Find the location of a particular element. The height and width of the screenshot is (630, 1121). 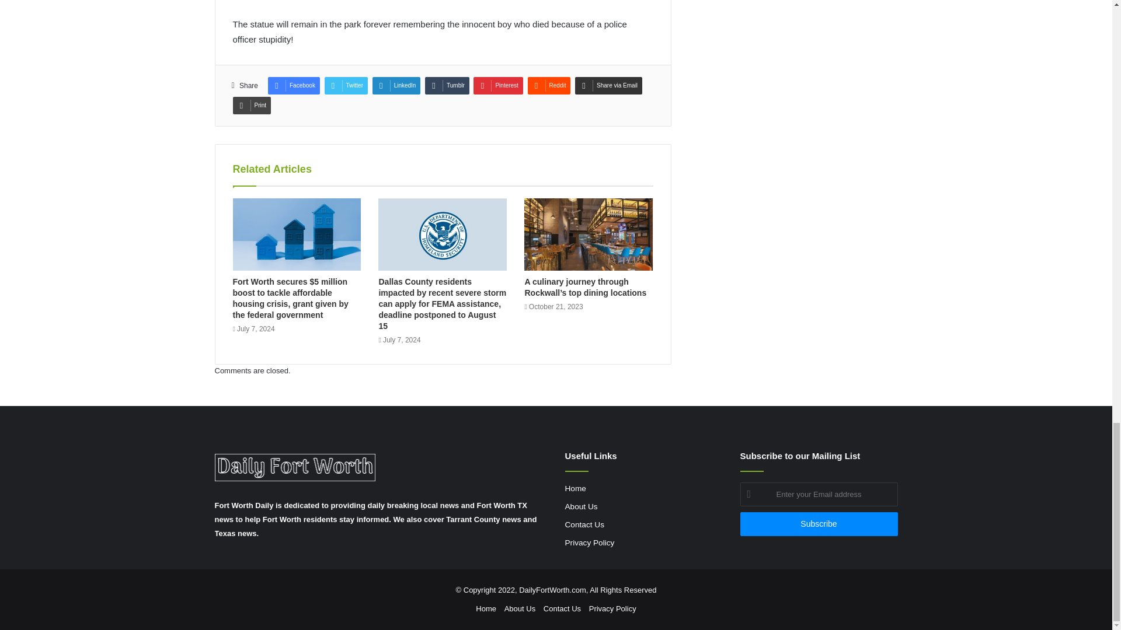

Print is located at coordinates (251, 105).